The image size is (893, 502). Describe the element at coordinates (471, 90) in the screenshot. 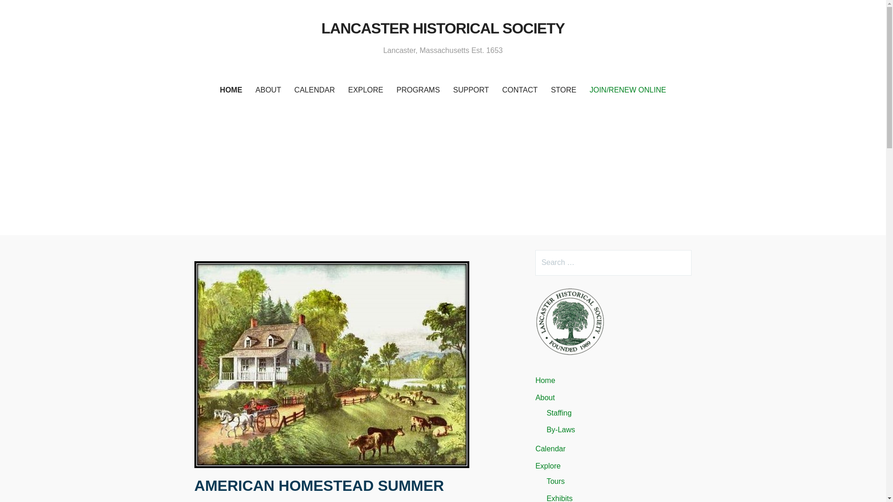

I see `SUPPORT` at that location.